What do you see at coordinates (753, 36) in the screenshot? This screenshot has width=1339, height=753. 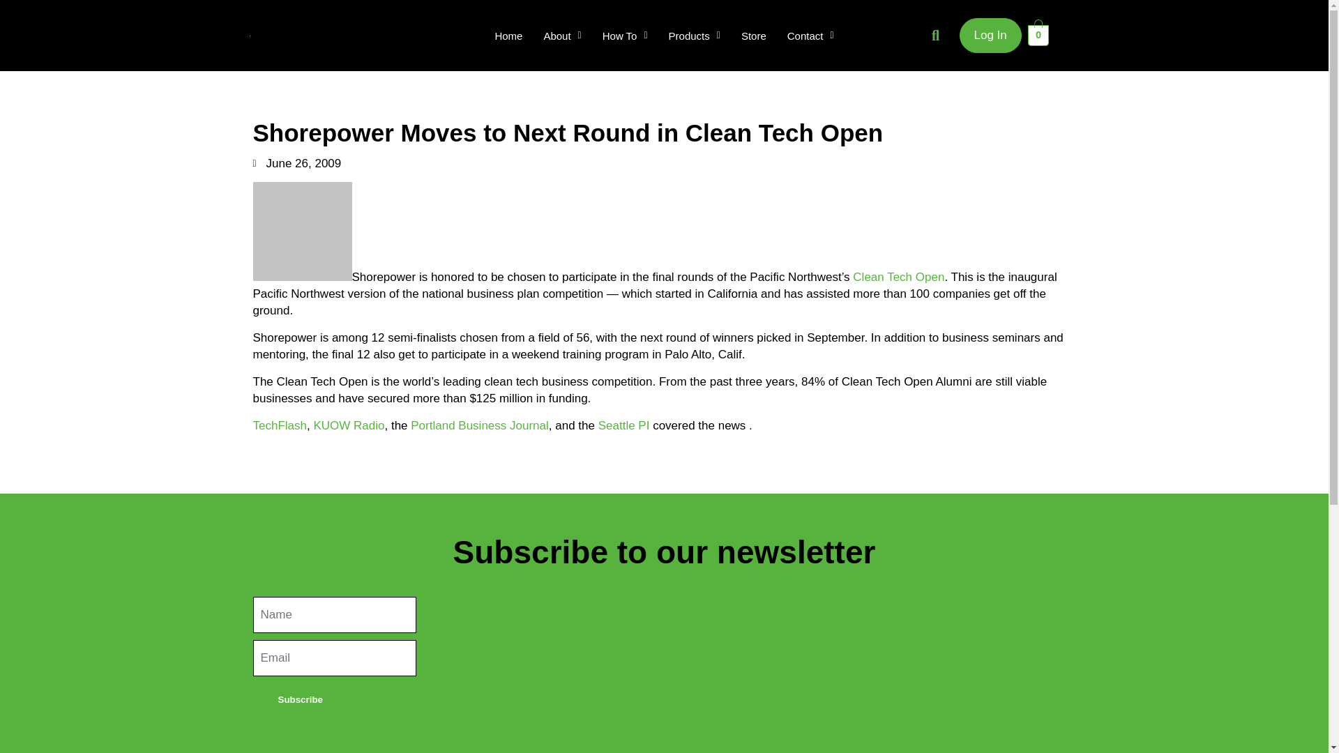 I see `Store` at bounding box center [753, 36].